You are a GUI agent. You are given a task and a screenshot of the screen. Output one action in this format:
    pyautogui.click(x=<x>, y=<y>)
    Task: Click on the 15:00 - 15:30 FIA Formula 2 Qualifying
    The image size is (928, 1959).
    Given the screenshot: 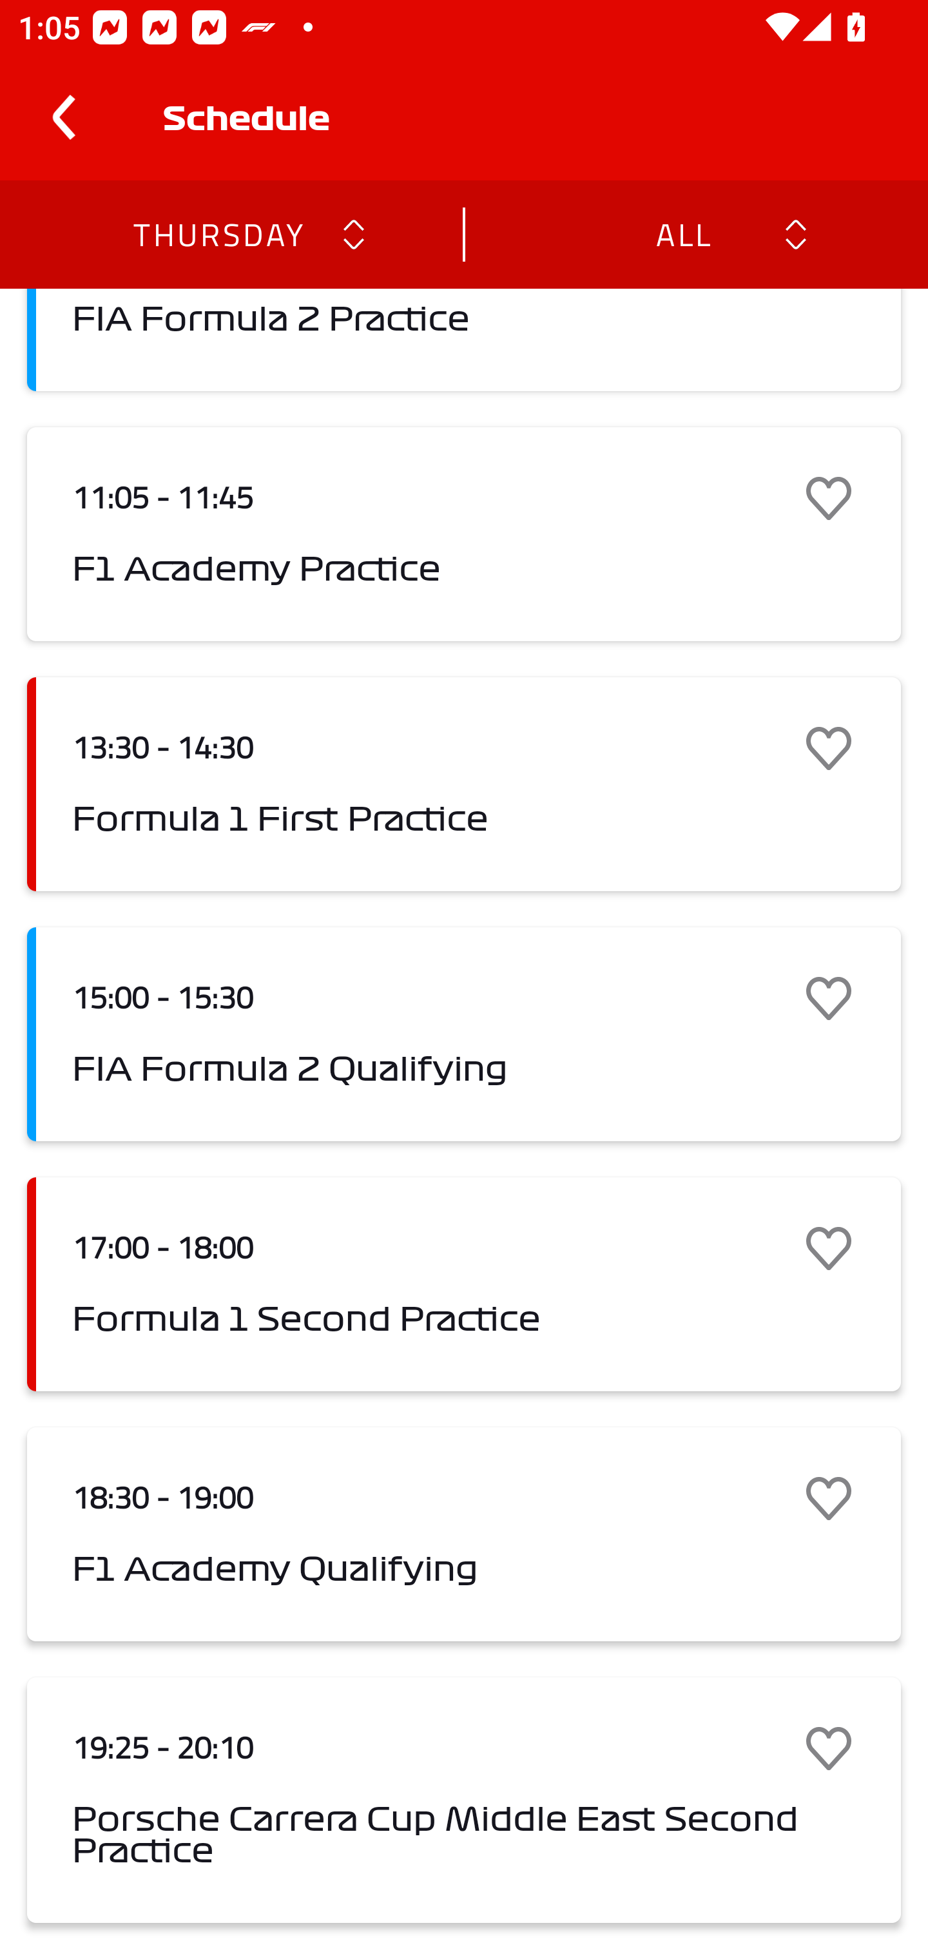 What is the action you would take?
    pyautogui.click(x=464, y=1034)
    